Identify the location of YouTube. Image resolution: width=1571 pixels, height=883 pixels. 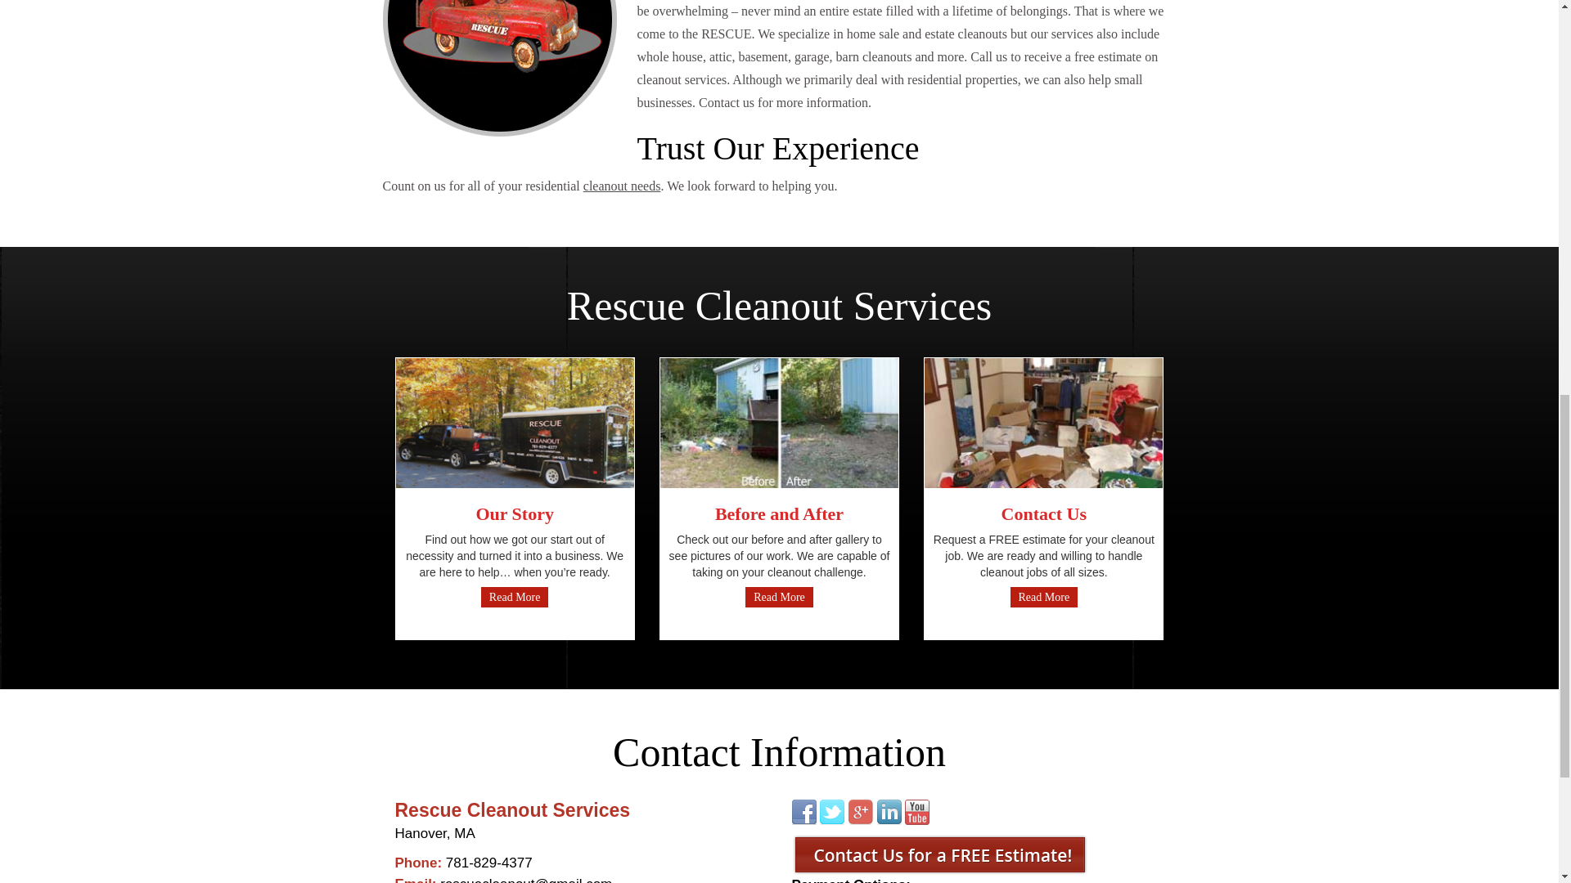
(916, 812).